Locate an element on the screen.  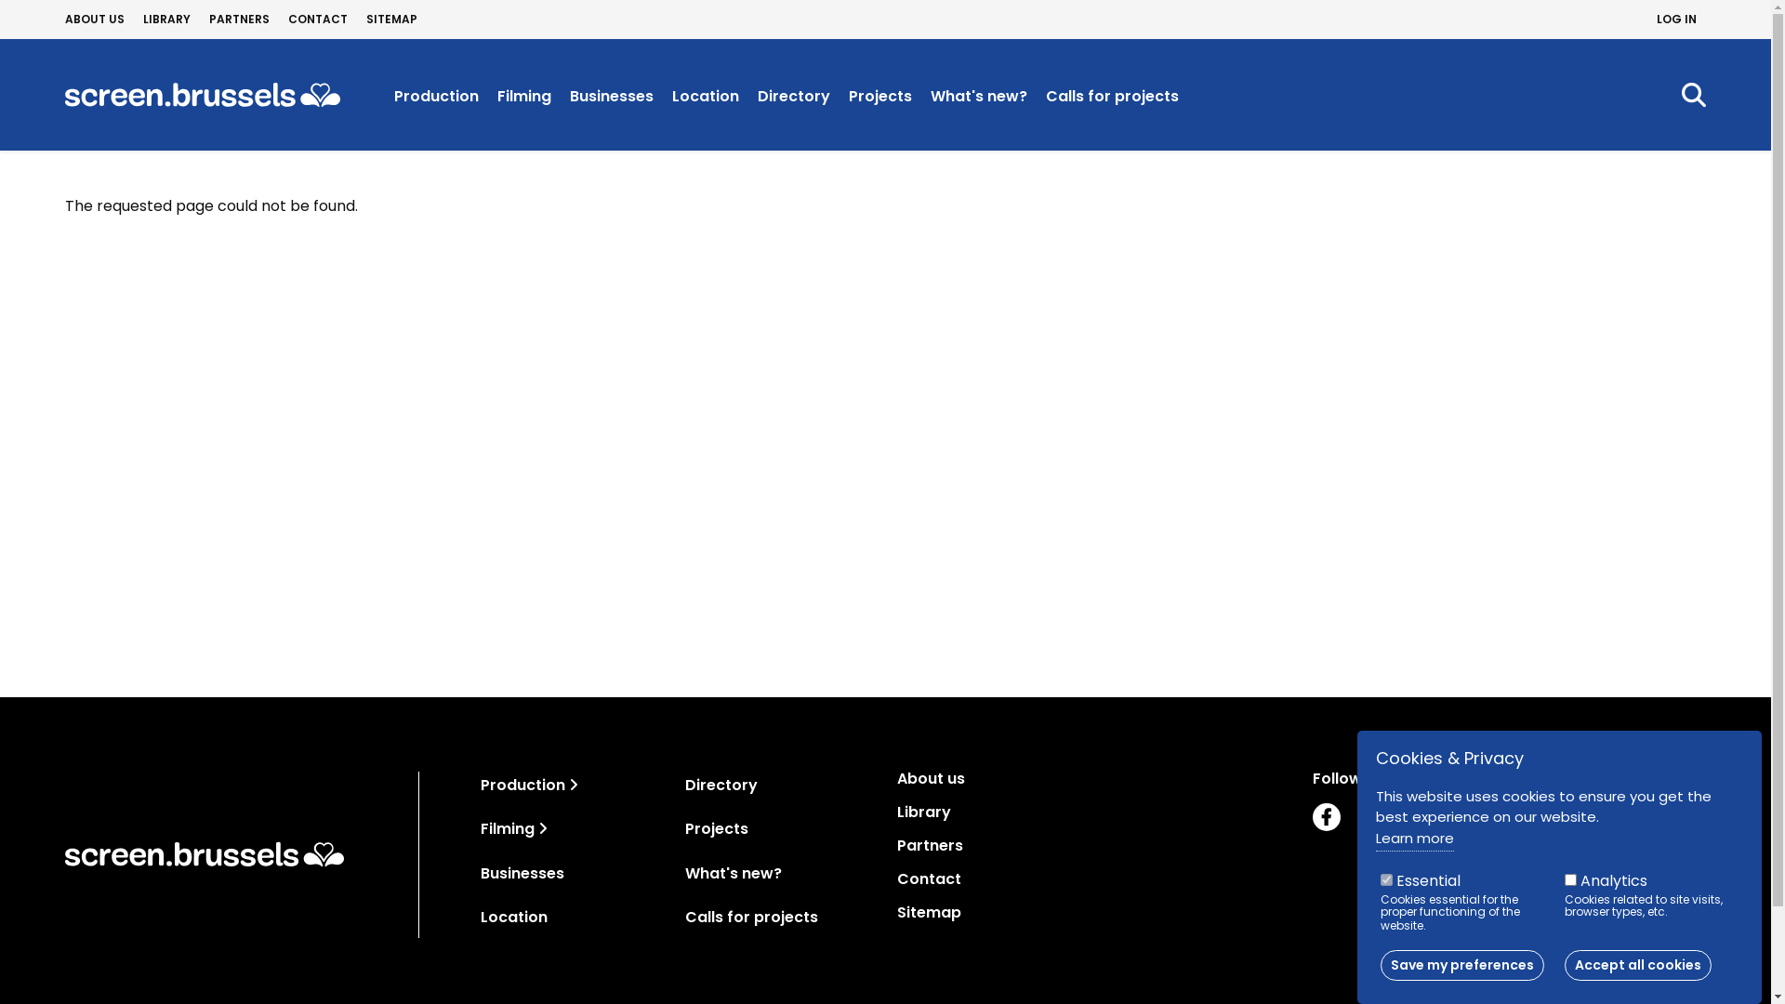
Instagram is located at coordinates (1466, 816).